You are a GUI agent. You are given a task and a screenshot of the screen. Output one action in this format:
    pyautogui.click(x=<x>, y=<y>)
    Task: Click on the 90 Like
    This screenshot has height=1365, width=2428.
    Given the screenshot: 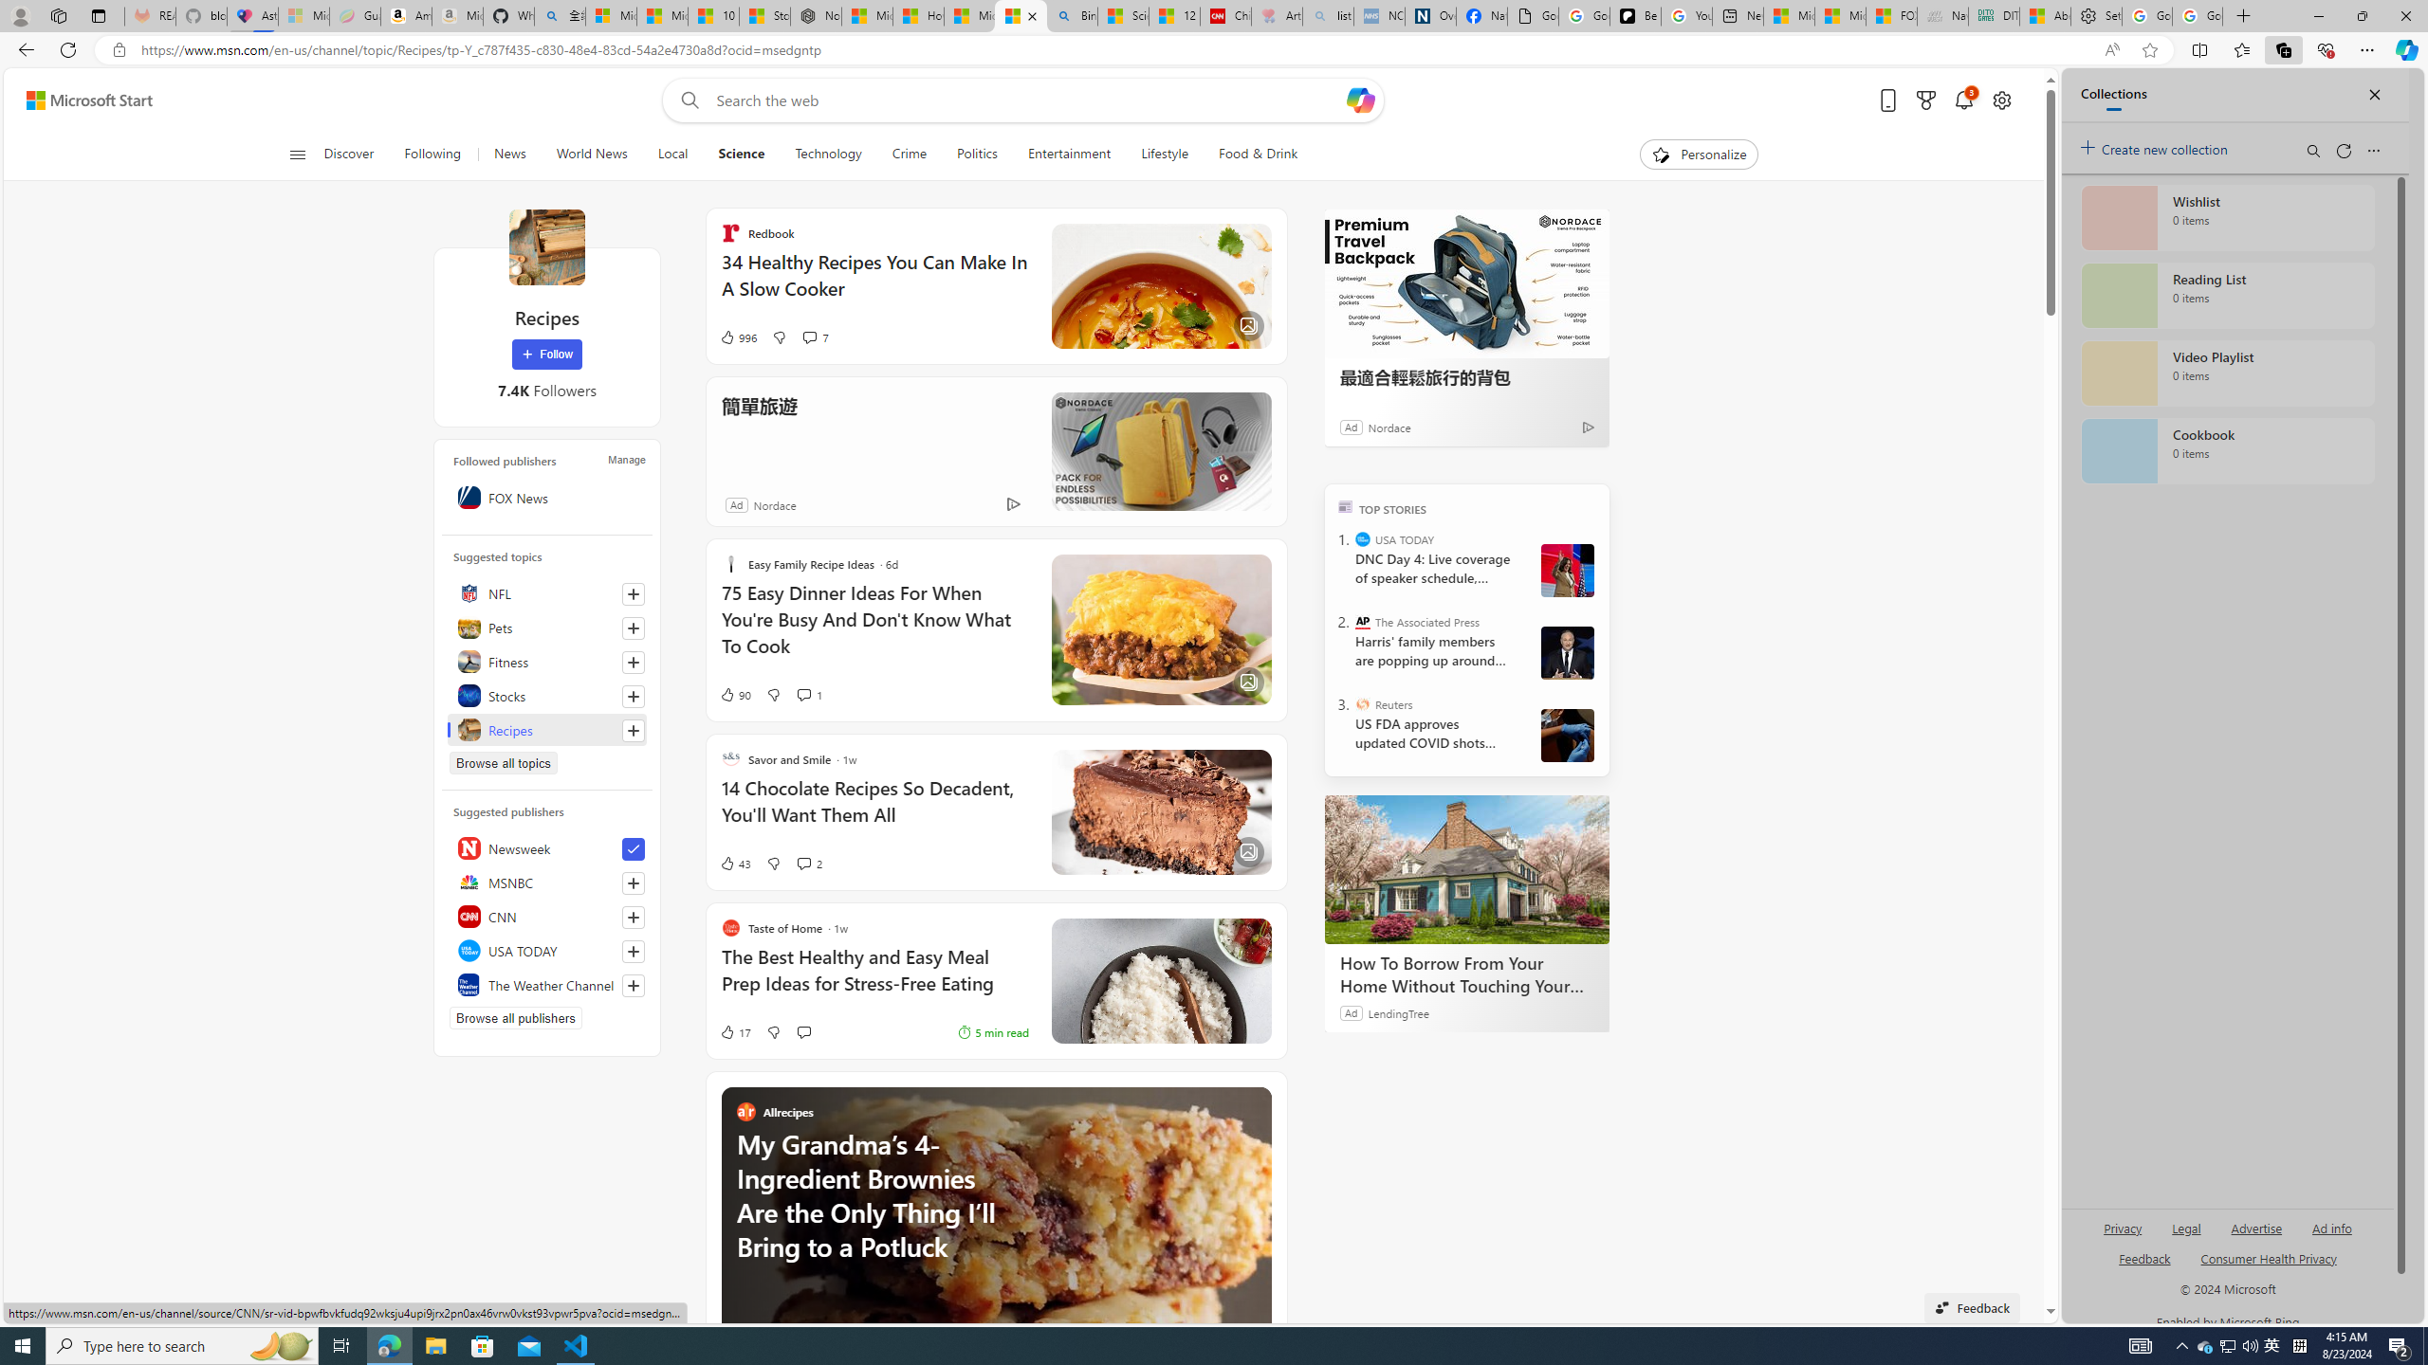 What is the action you would take?
    pyautogui.click(x=734, y=694)
    